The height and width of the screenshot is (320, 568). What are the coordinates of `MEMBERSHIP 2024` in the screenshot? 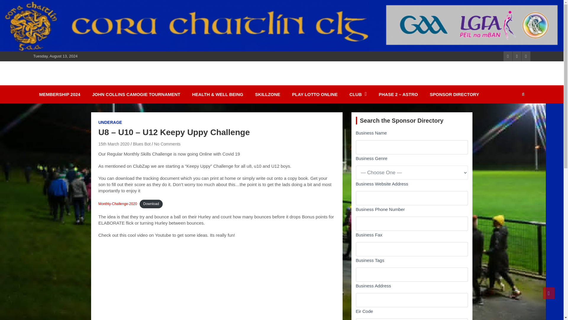 It's located at (59, 94).